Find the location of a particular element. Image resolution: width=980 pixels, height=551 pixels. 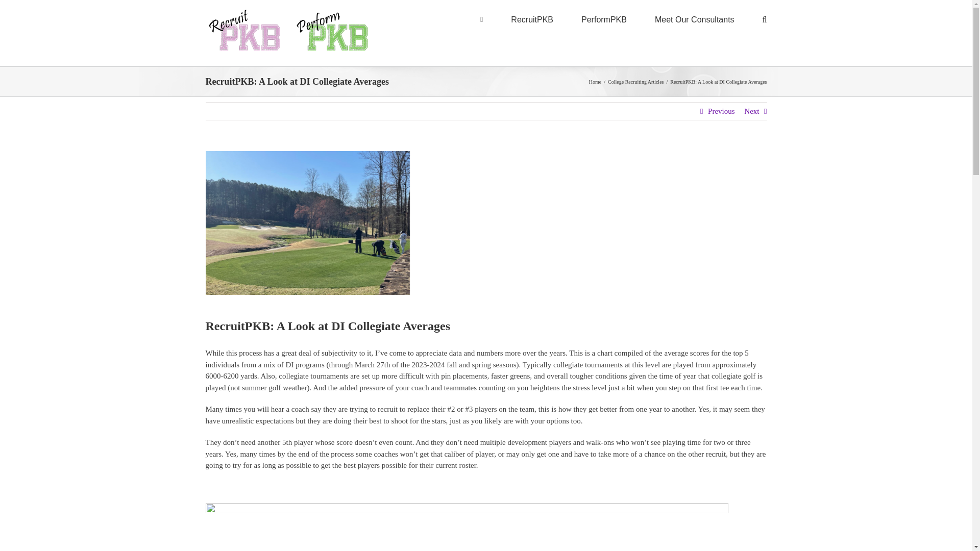

Meet Our Consultants is located at coordinates (694, 19).